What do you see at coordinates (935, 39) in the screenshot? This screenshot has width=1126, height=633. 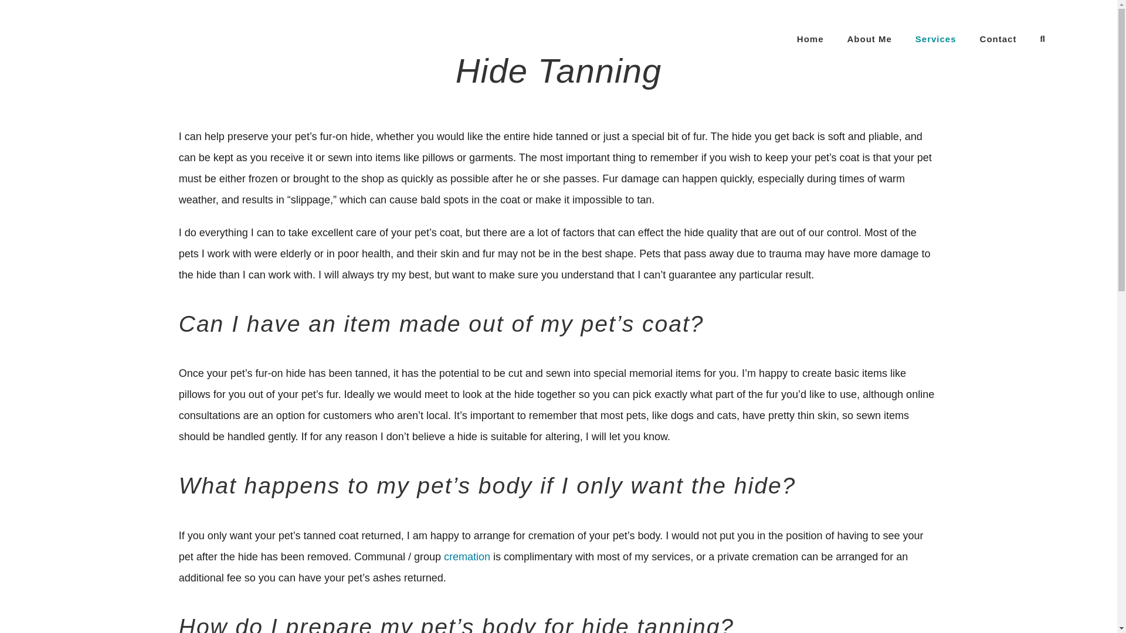 I see `Services` at bounding box center [935, 39].